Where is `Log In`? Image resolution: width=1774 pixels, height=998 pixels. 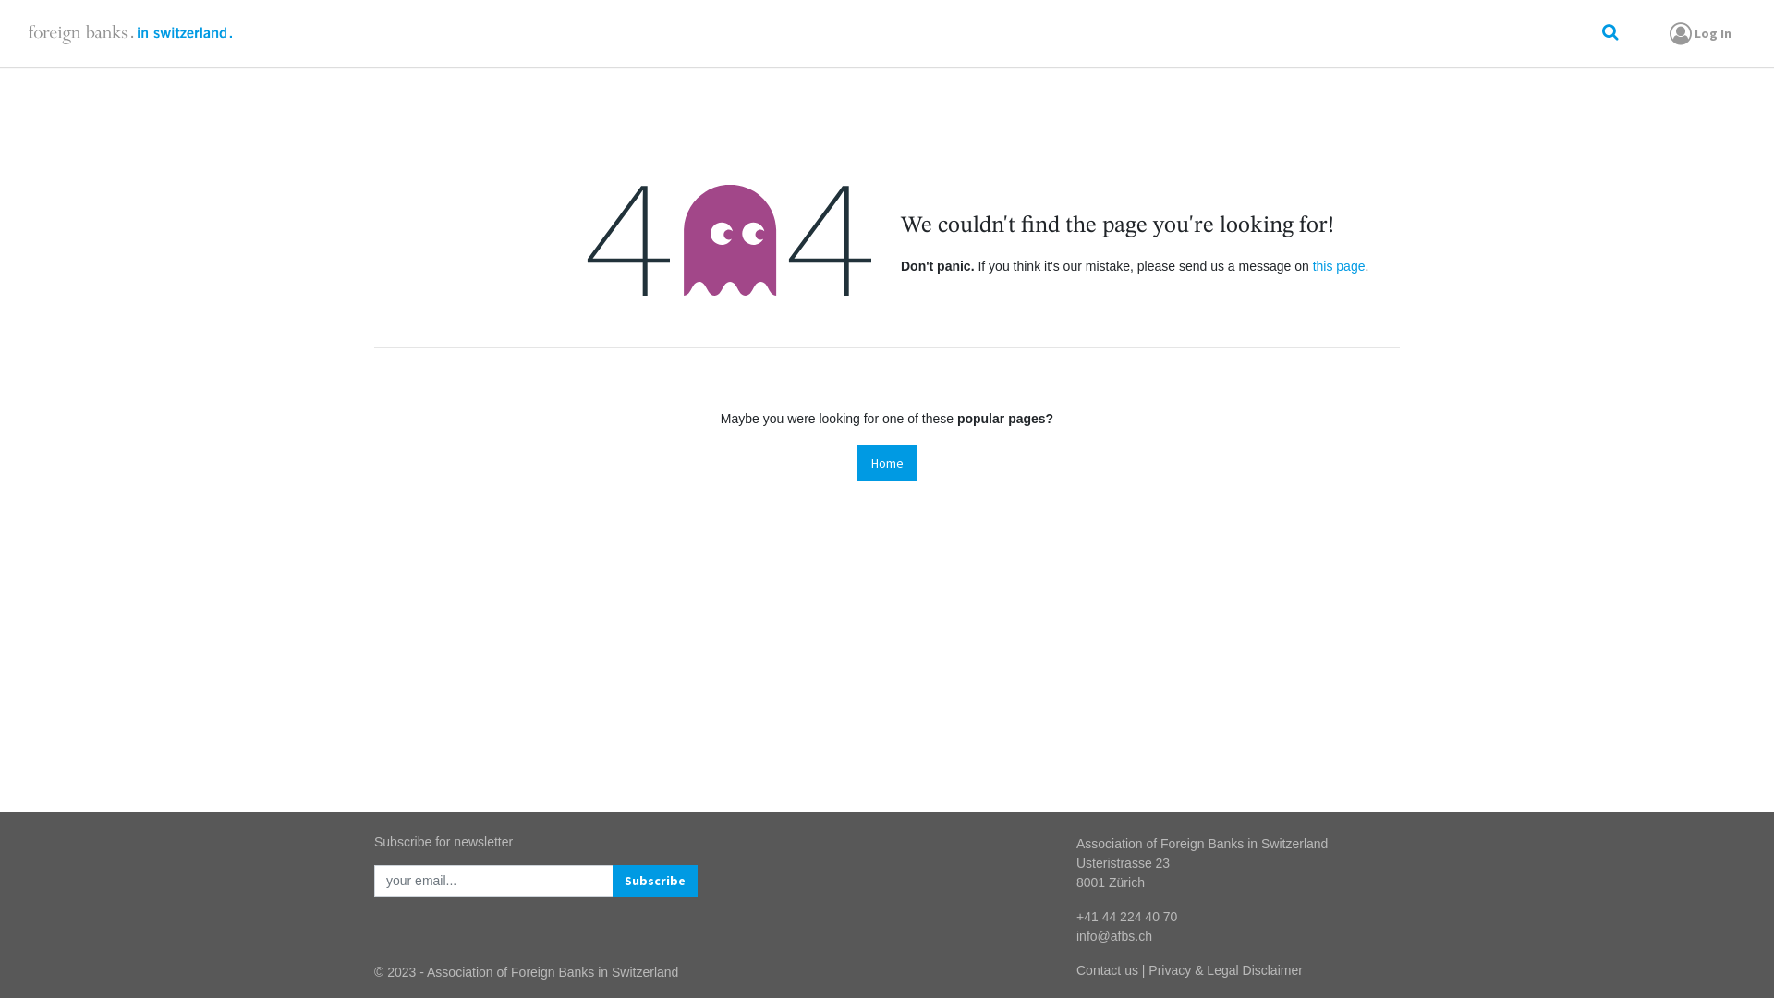 Log In is located at coordinates (1698, 33).